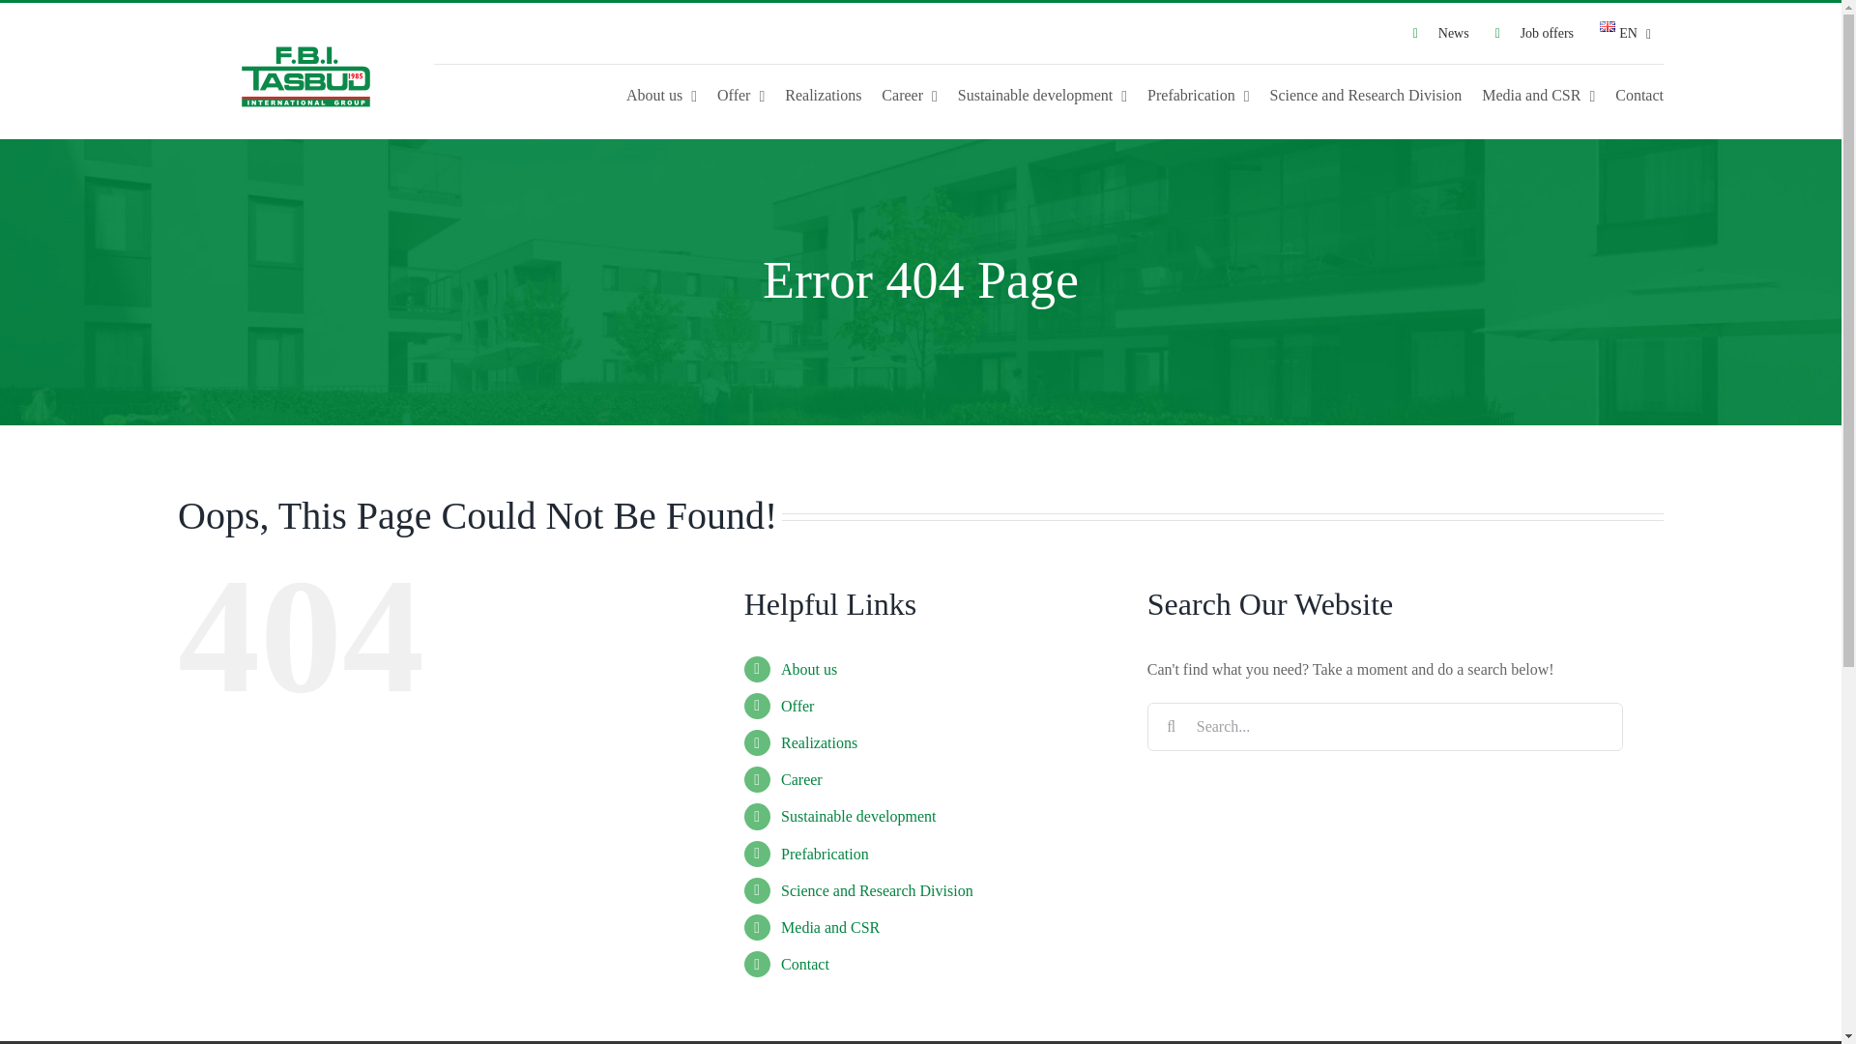 The width and height of the screenshot is (1856, 1044). Describe the element at coordinates (1440, 33) in the screenshot. I see `News` at that location.